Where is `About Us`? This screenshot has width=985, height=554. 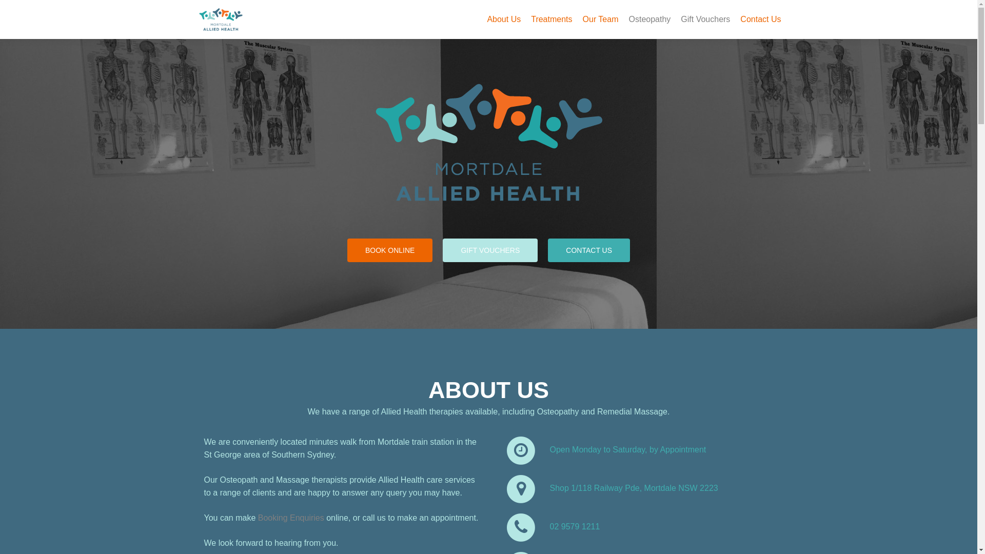
About Us is located at coordinates (504, 19).